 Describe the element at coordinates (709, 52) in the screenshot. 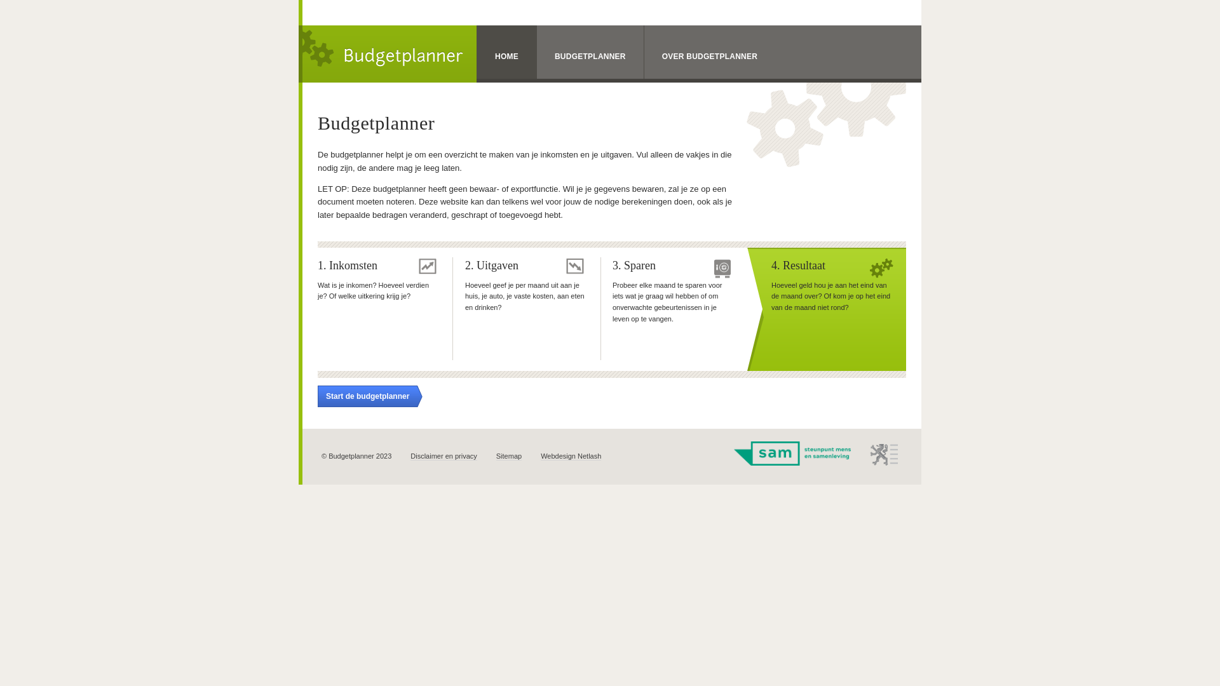

I see `OVER BUDGETPLANNER` at that location.